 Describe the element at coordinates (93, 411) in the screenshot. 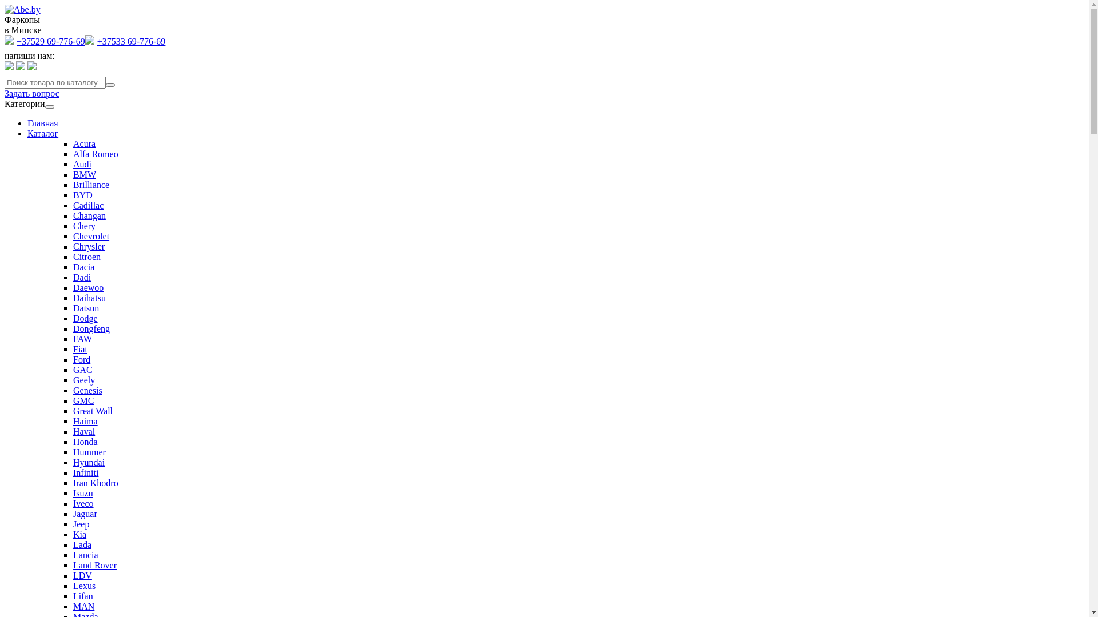

I see `Great Wall` at that location.